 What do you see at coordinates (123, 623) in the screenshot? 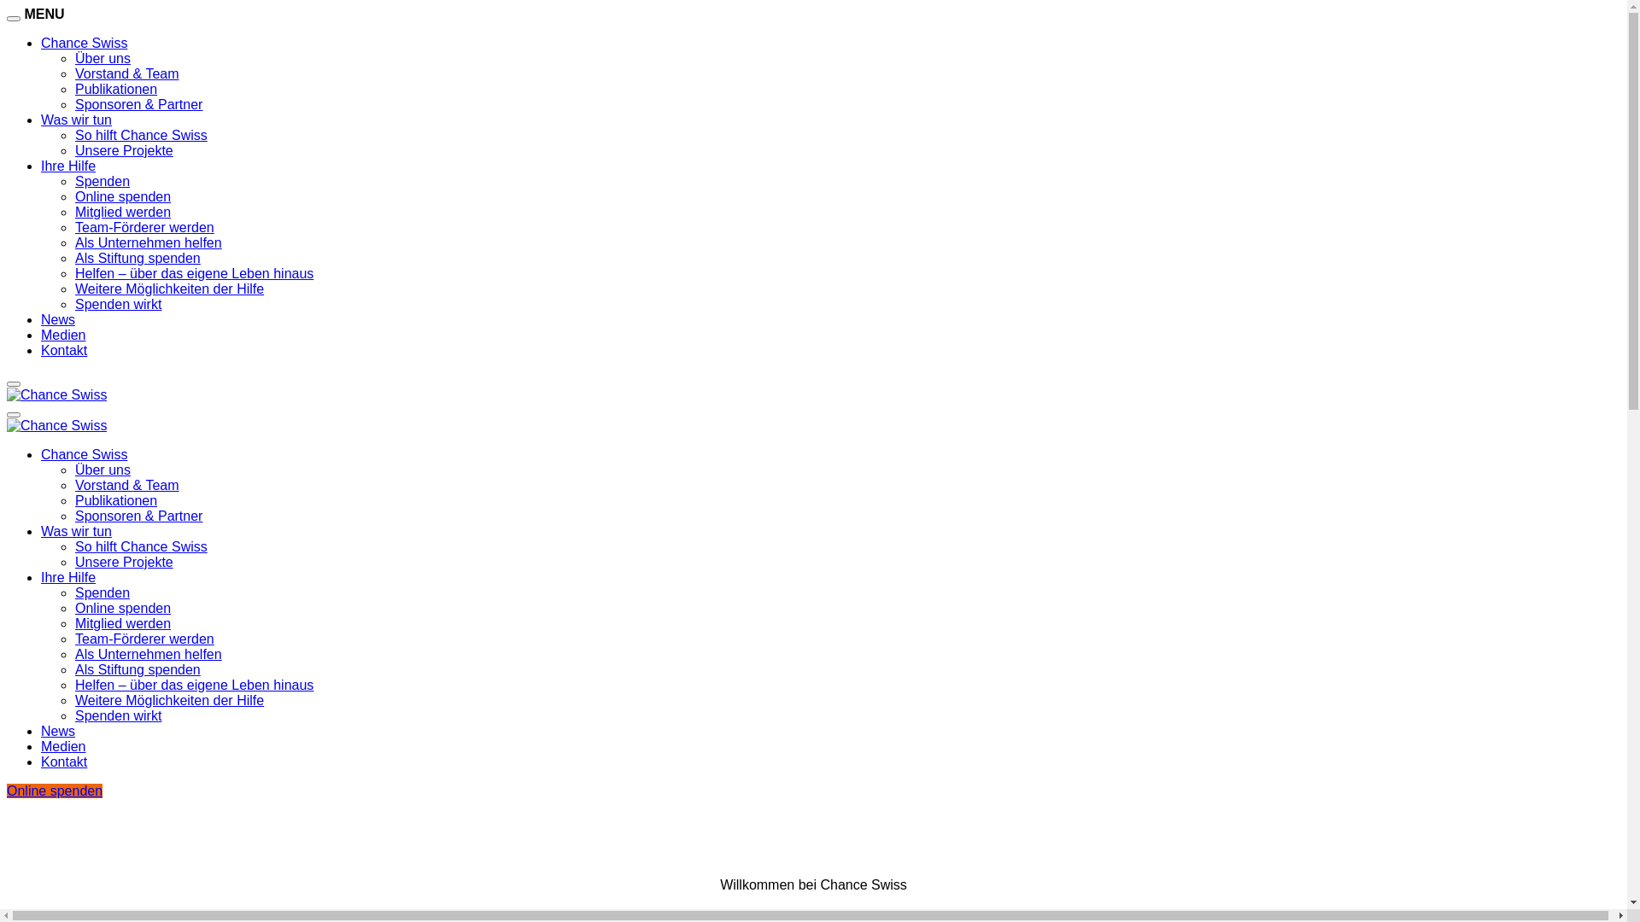
I see `Mitglied werden` at bounding box center [123, 623].